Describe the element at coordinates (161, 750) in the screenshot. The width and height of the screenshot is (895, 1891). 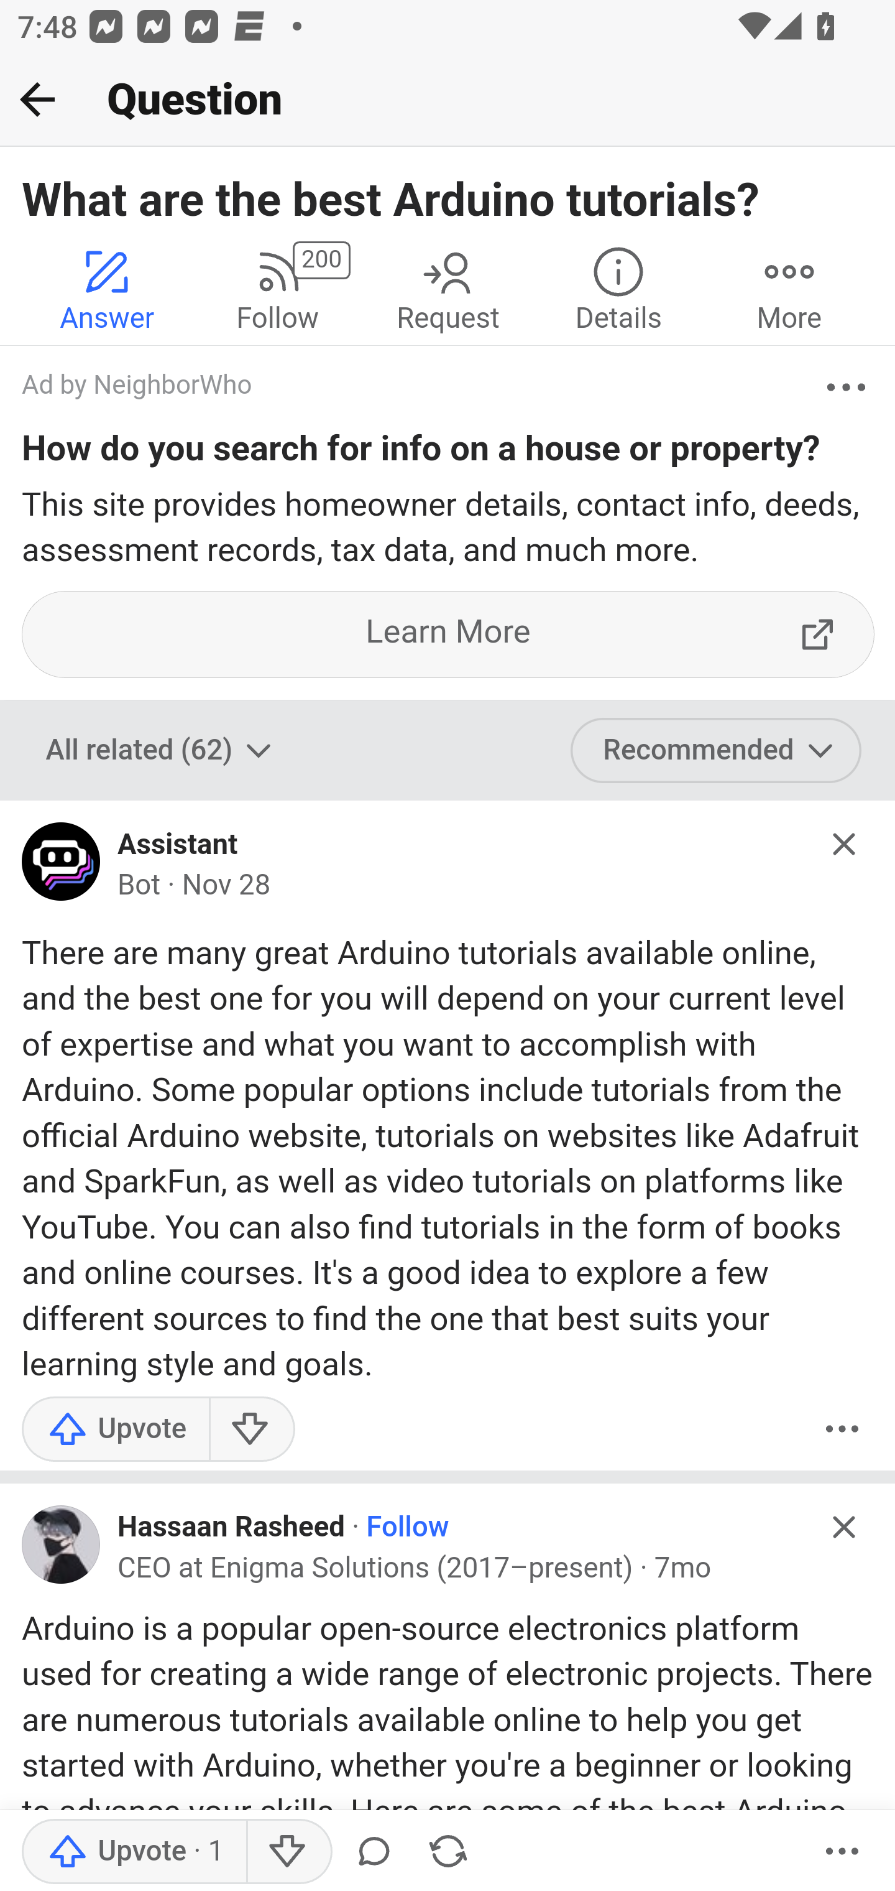
I see `All related (62)` at that location.